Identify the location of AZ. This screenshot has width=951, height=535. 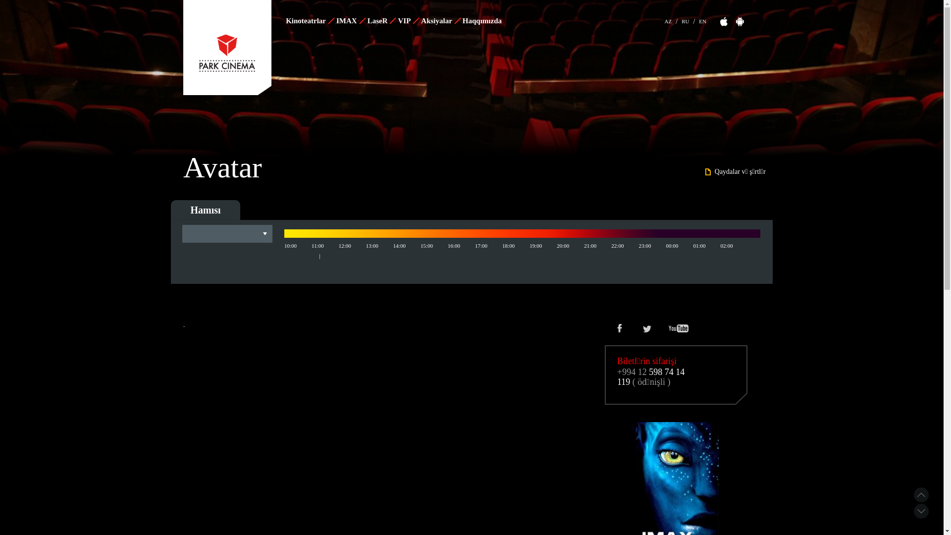
(669, 20).